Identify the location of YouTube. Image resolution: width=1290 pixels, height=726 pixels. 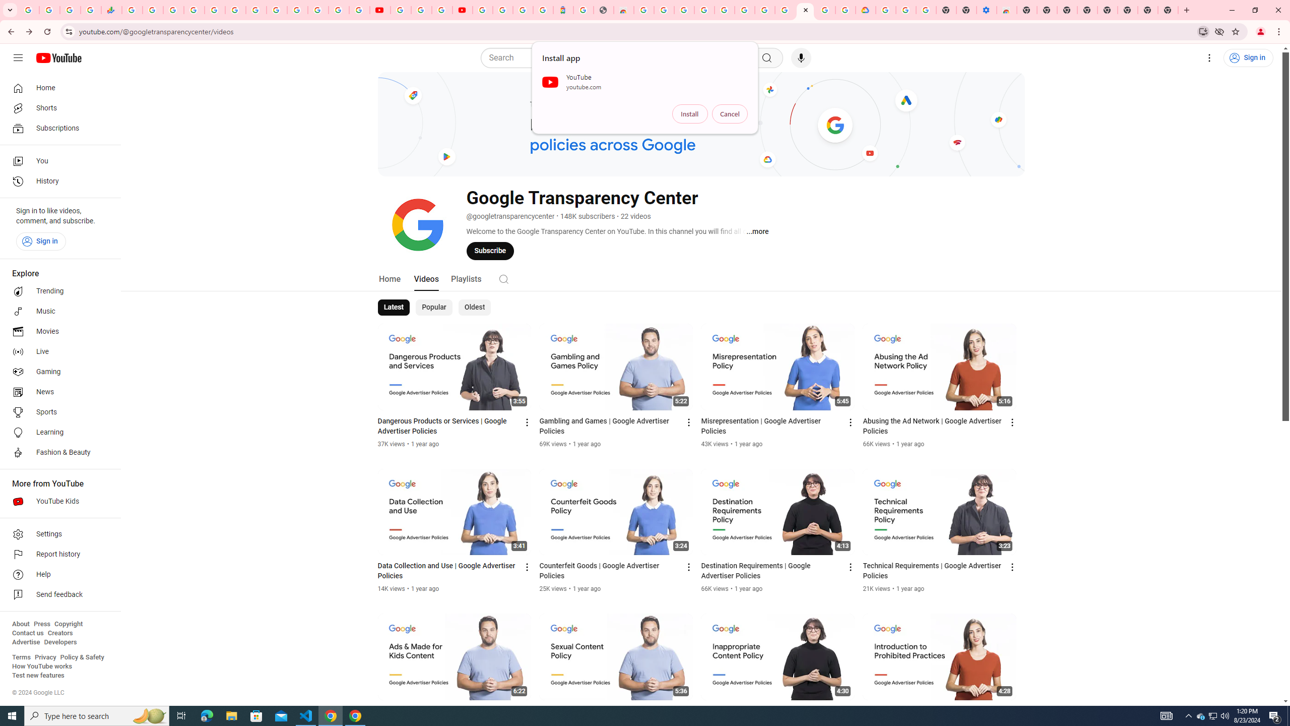
(380, 10).